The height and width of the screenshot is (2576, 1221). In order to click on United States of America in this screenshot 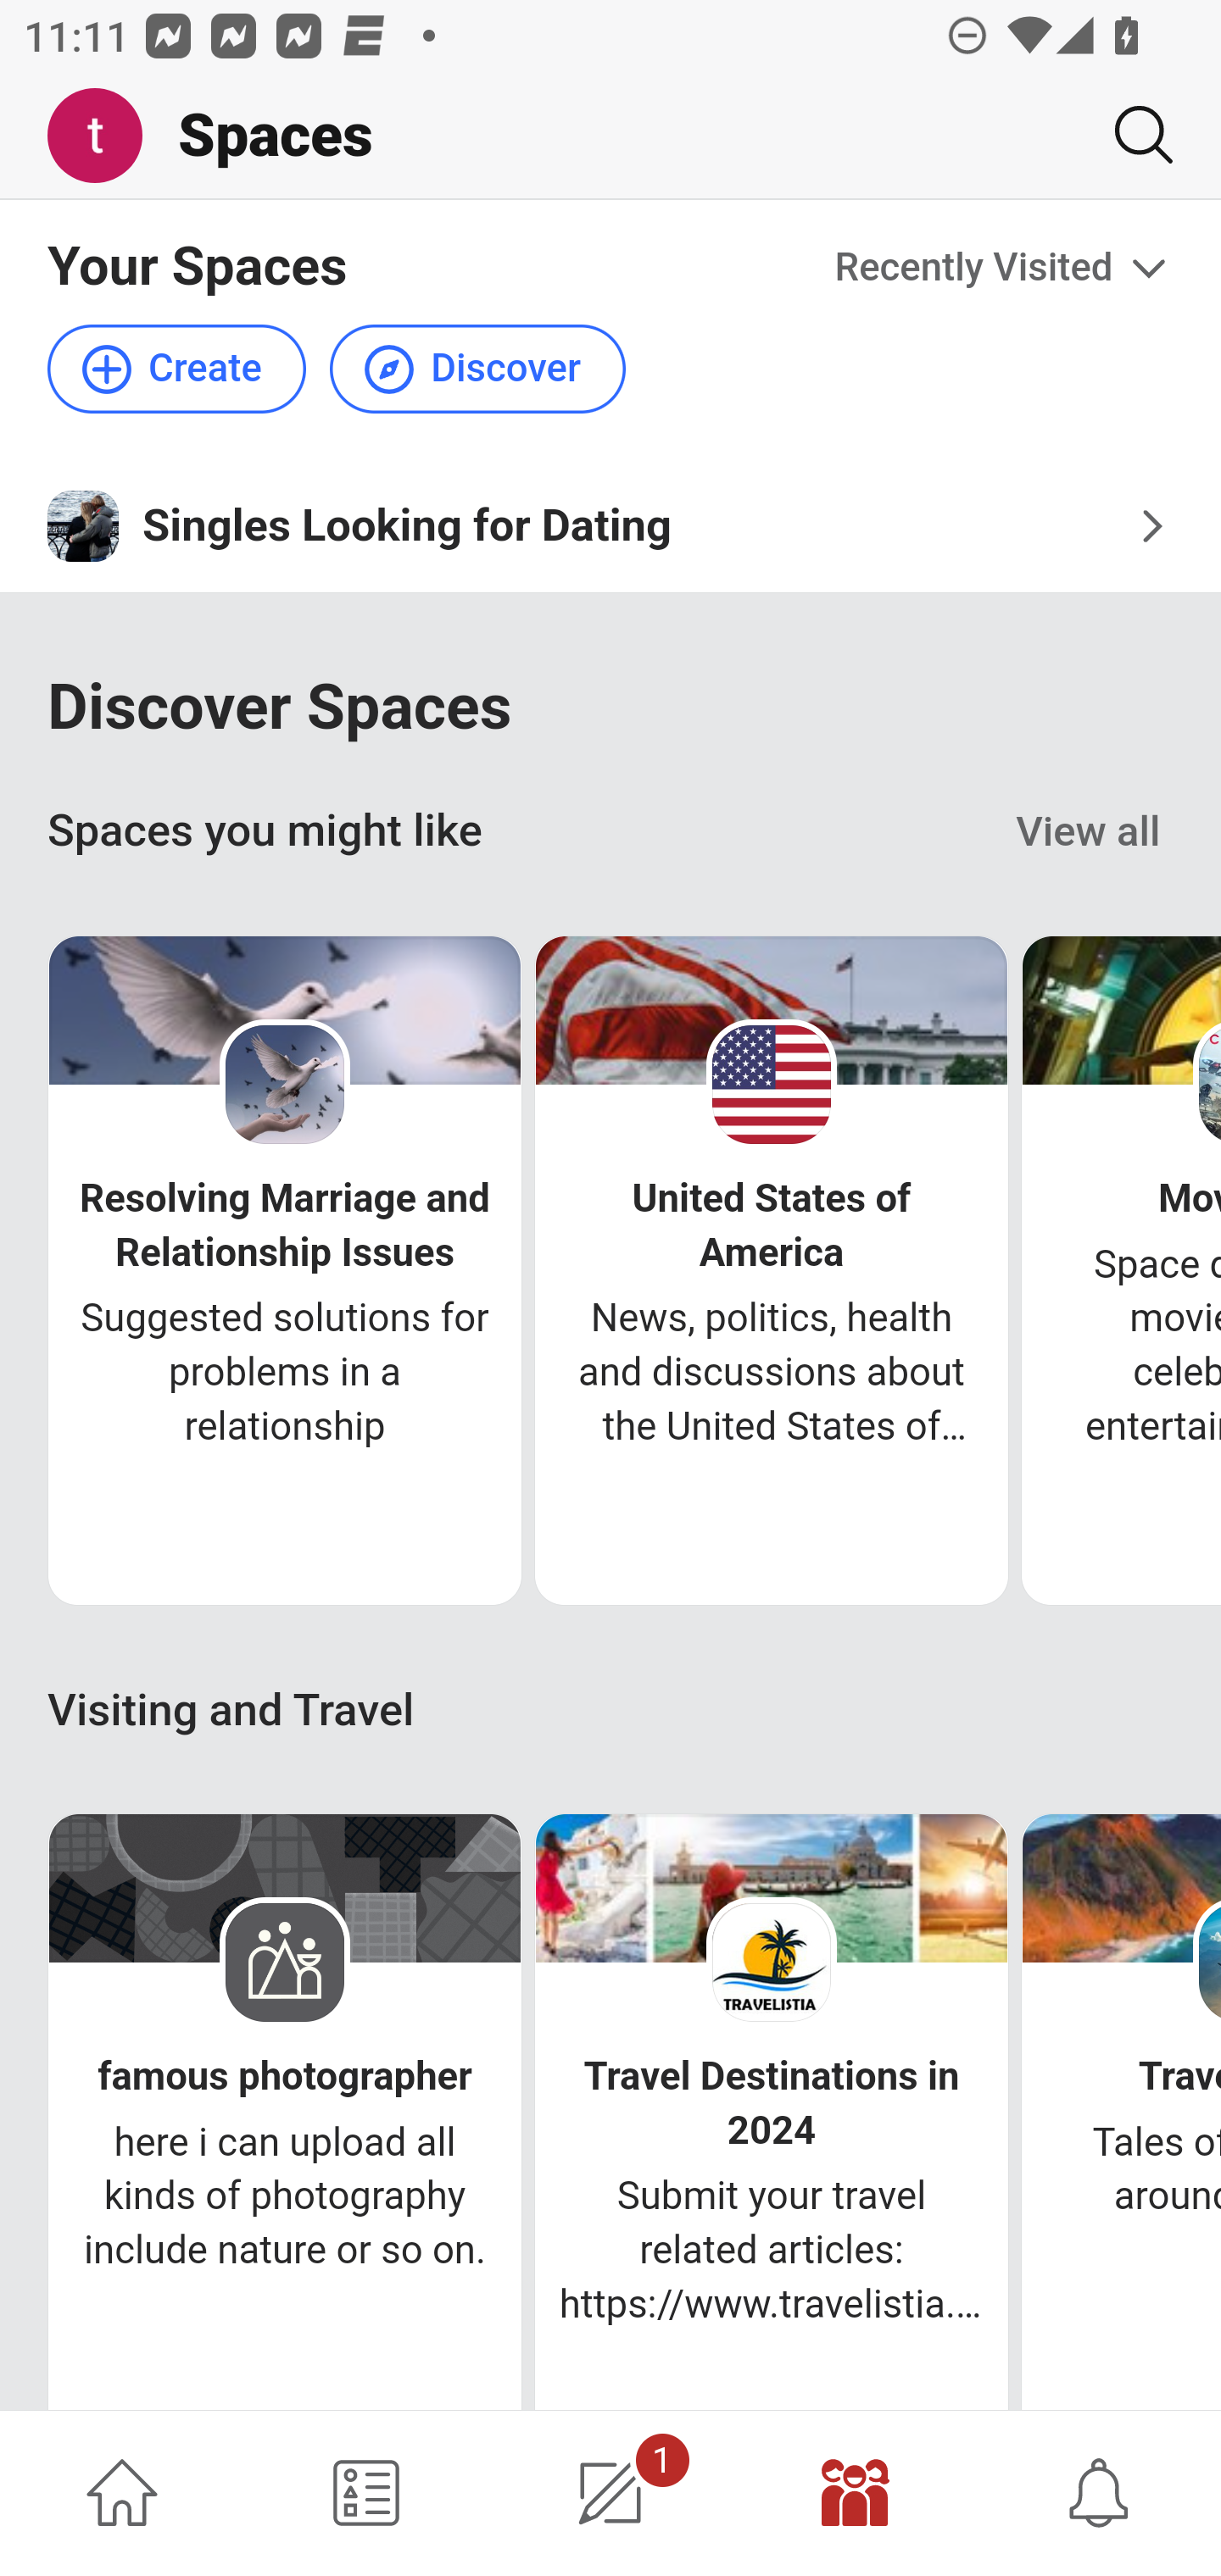, I will do `click(772, 1224)`.